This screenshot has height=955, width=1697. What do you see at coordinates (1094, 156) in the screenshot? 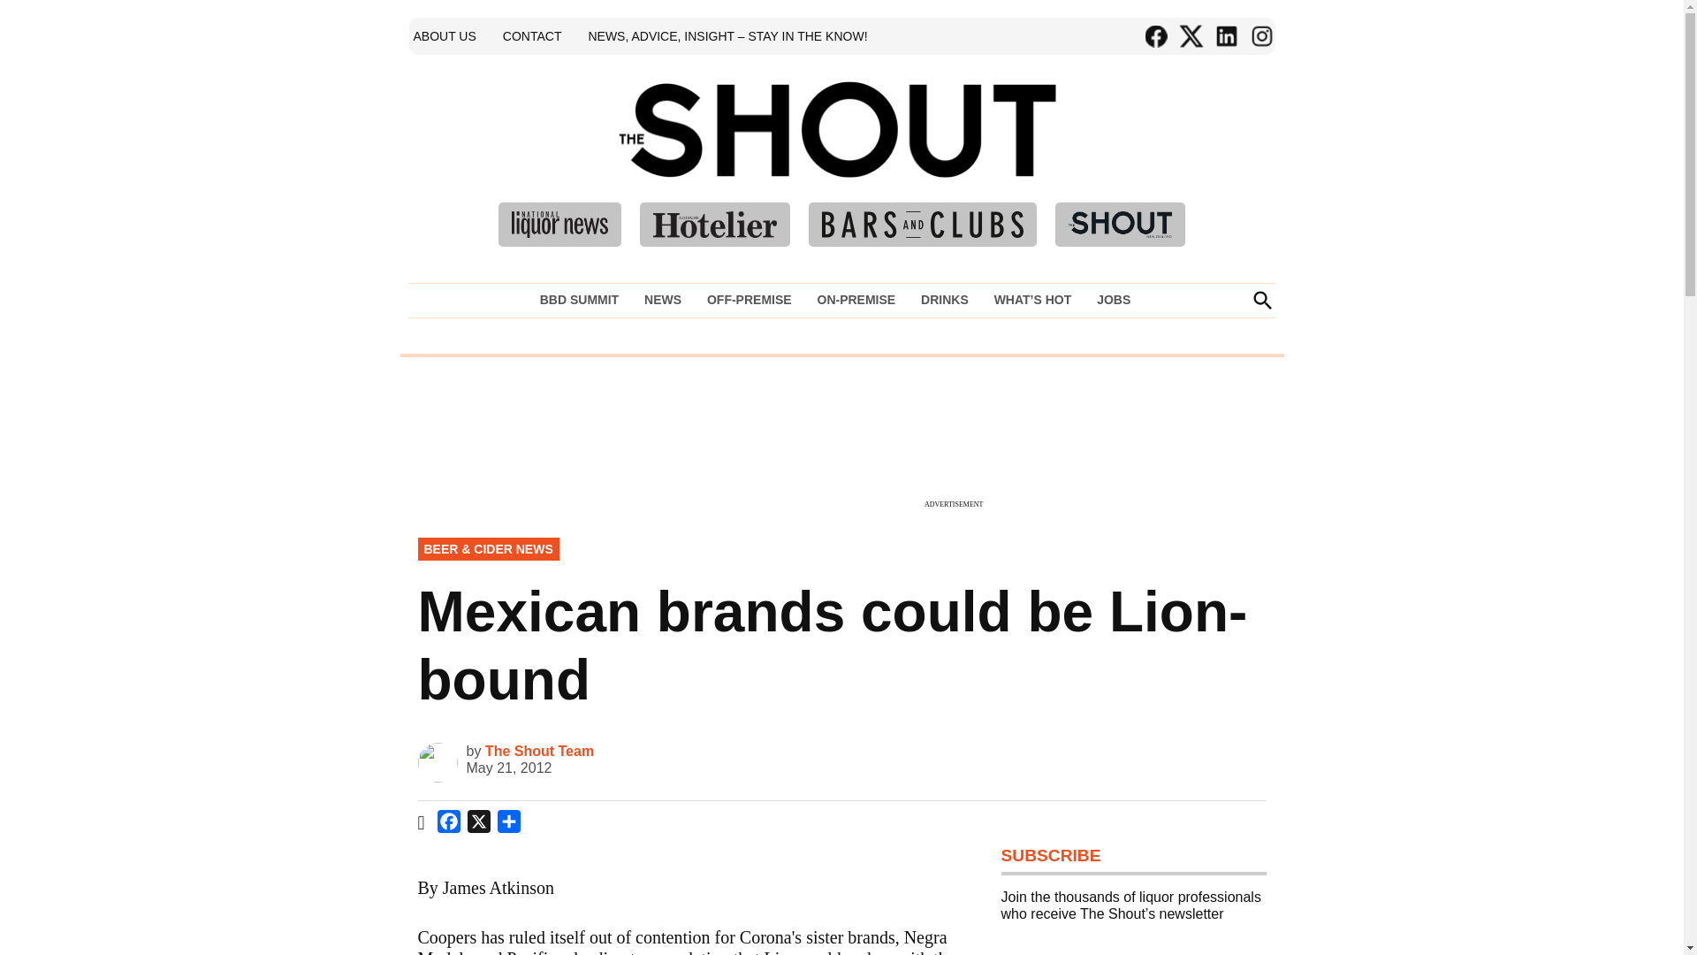
I see `The Shout` at bounding box center [1094, 156].